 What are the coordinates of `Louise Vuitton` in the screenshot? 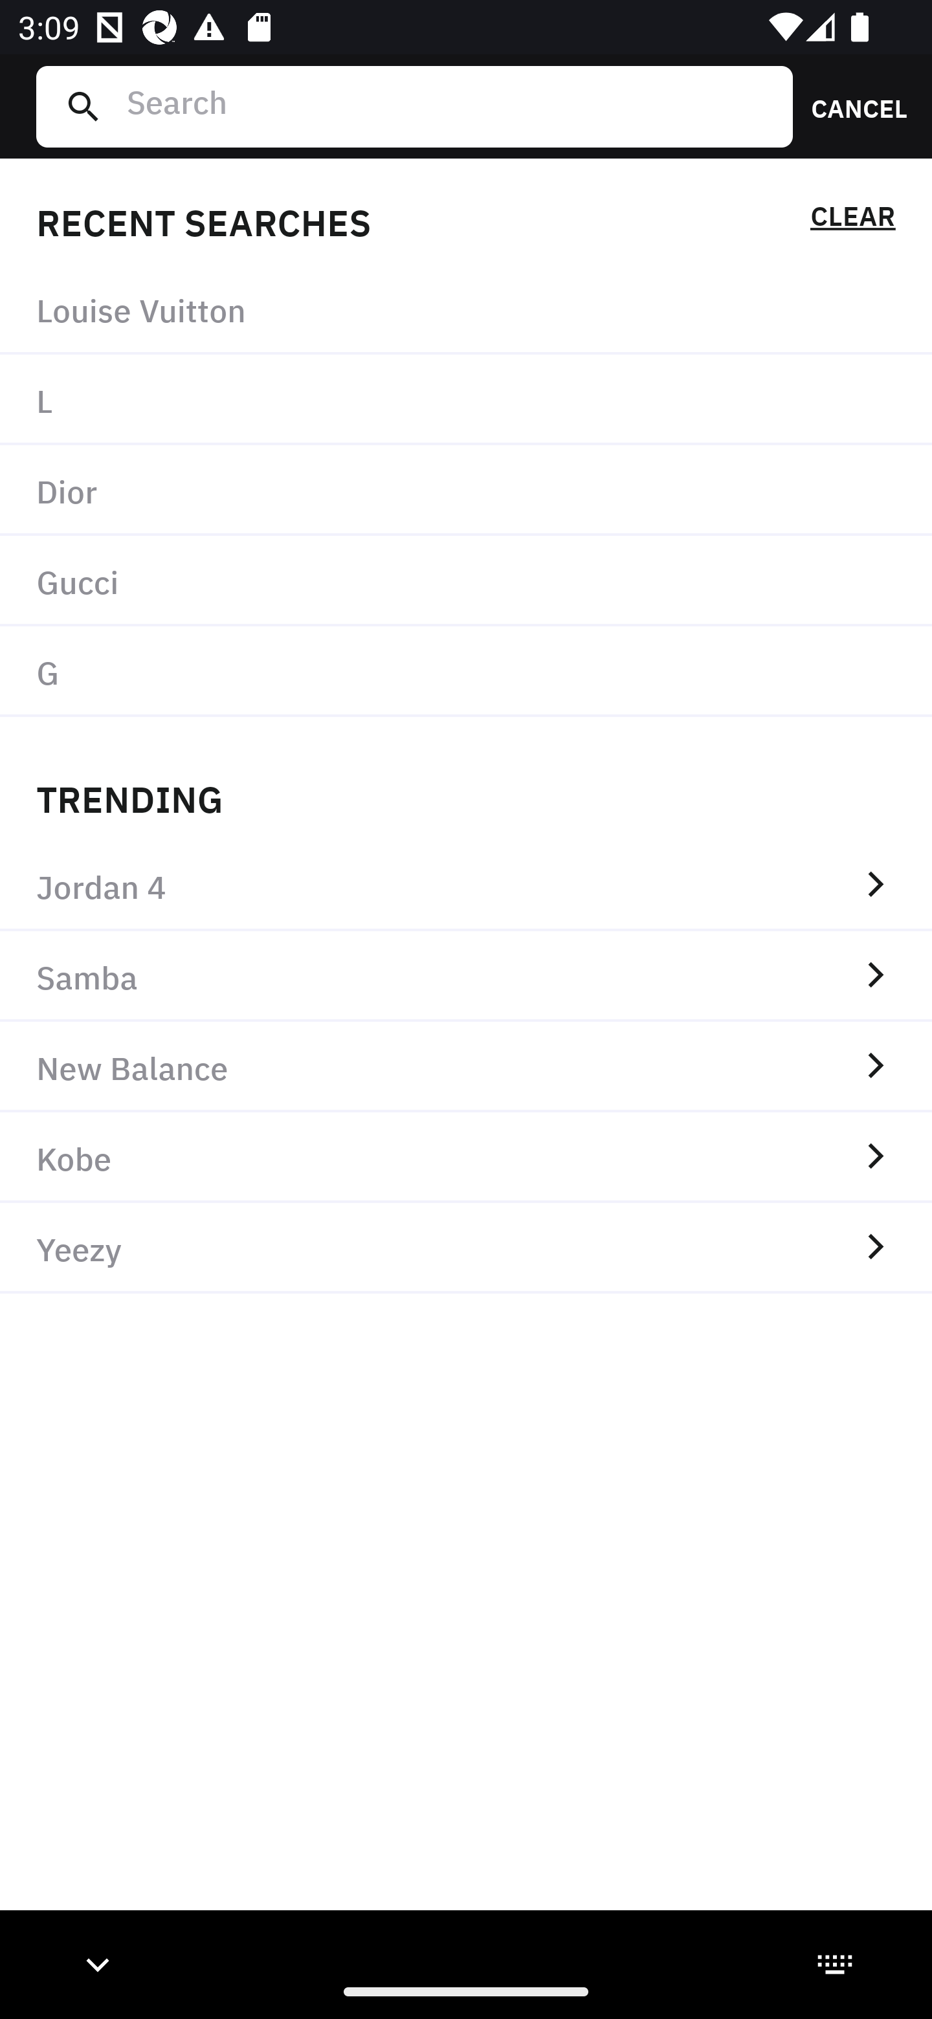 It's located at (466, 309).